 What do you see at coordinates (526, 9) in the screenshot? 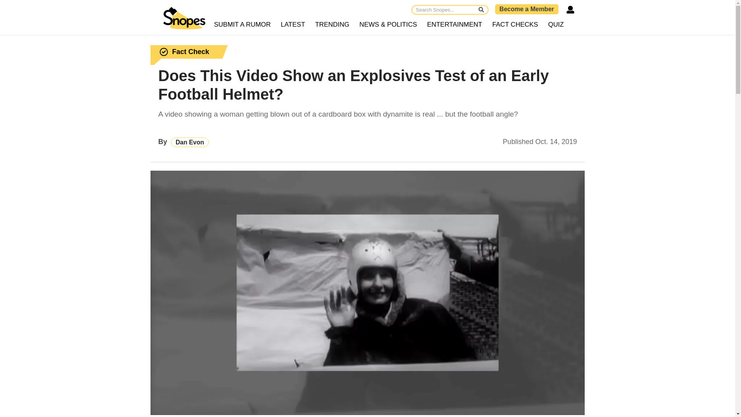
I see `Become a Member` at bounding box center [526, 9].